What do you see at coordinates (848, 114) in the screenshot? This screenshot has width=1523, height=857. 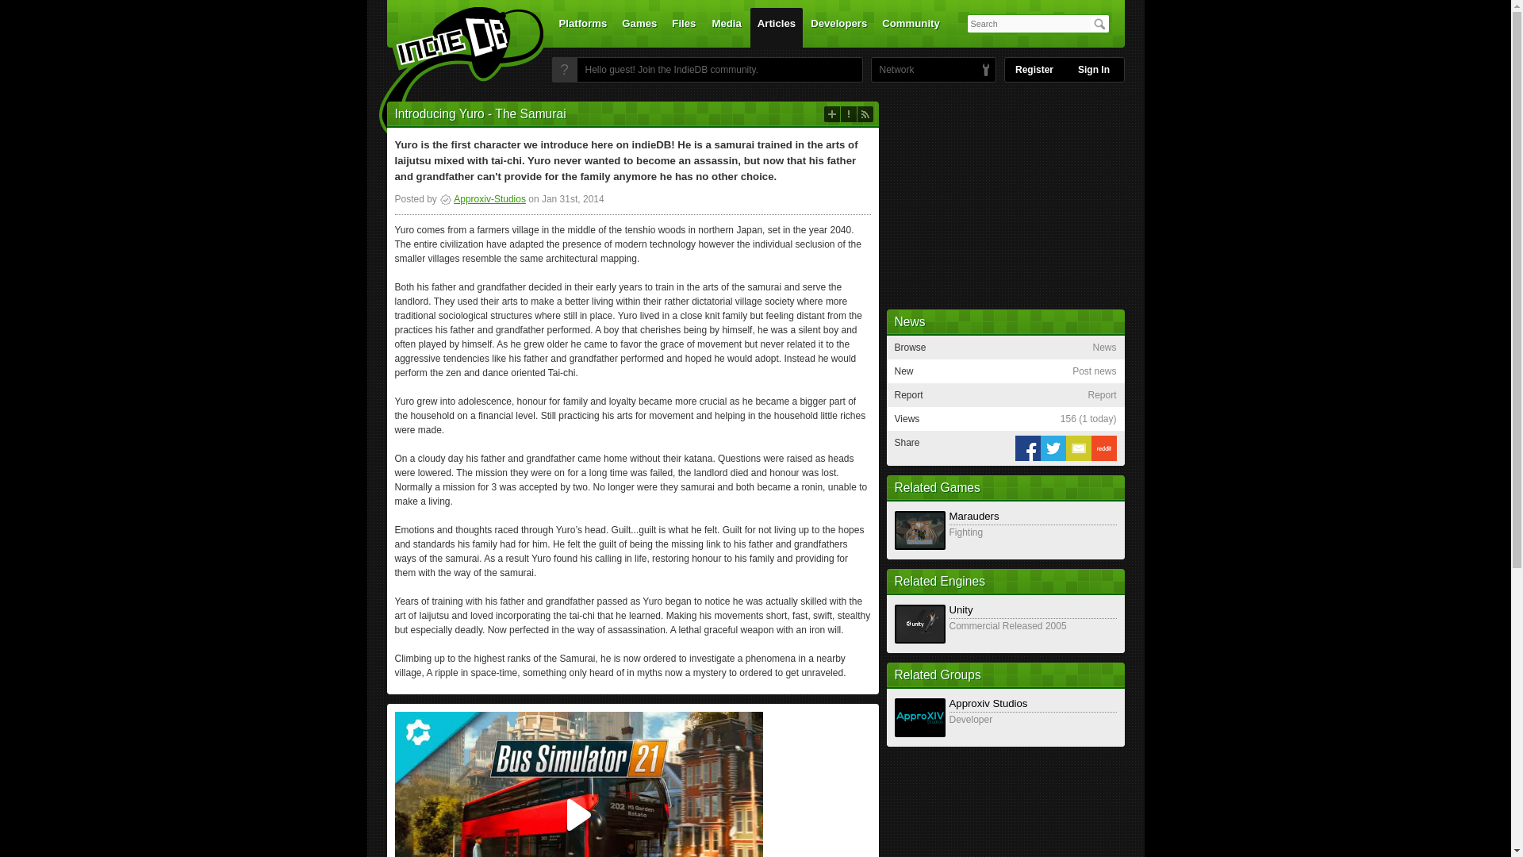 I see `Report` at bounding box center [848, 114].